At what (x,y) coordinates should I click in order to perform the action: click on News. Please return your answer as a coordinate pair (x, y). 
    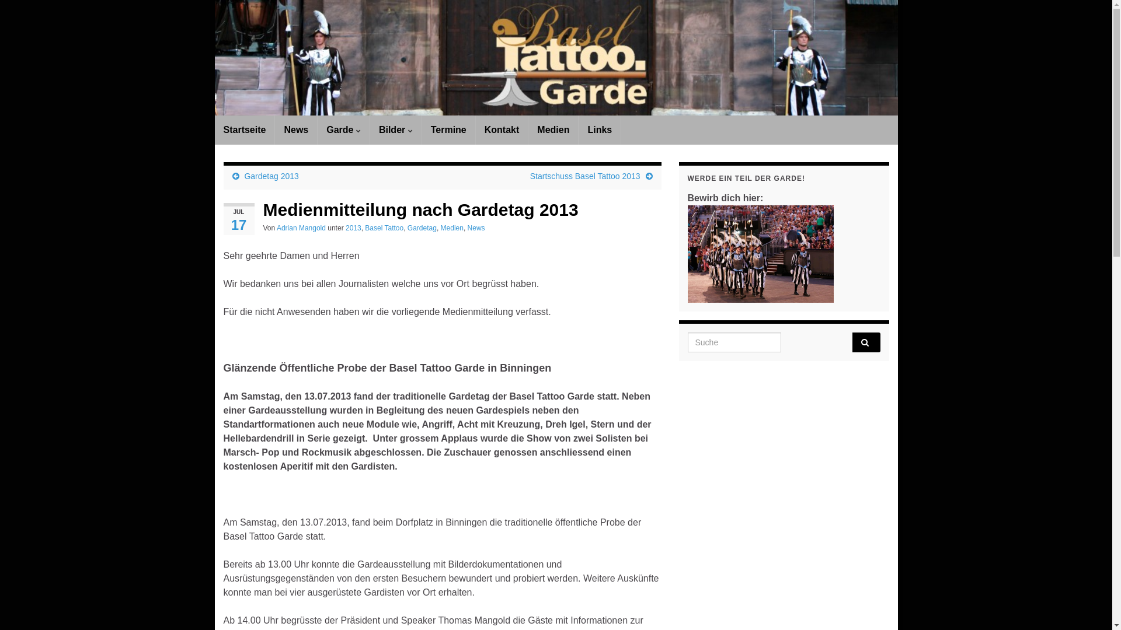
    Looking at the image, I should click on (476, 228).